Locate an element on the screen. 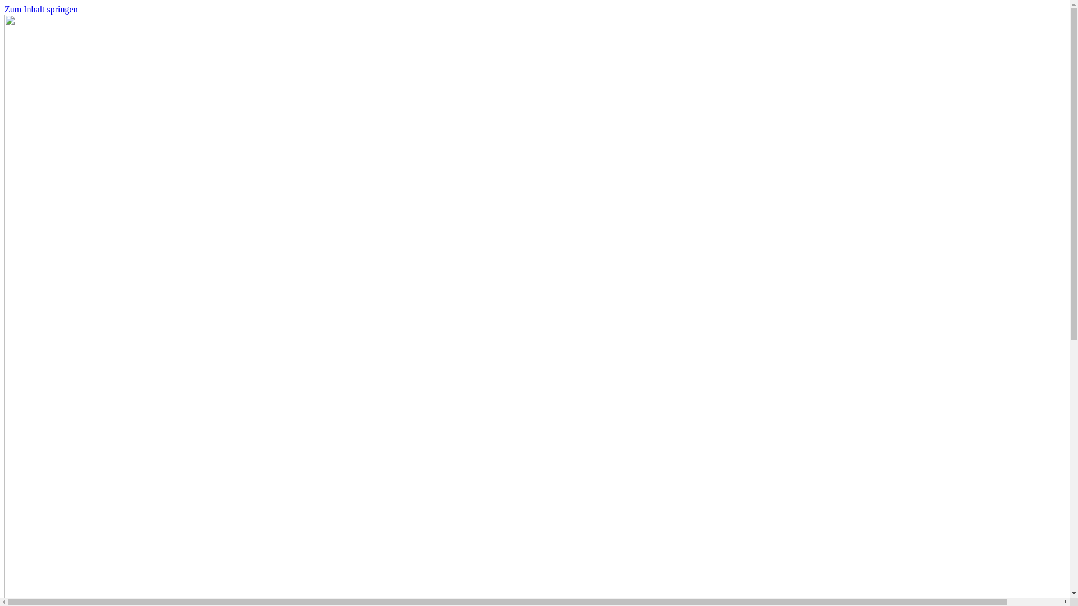 Image resolution: width=1078 pixels, height=606 pixels. Zum Inhalt springen is located at coordinates (42, 9).